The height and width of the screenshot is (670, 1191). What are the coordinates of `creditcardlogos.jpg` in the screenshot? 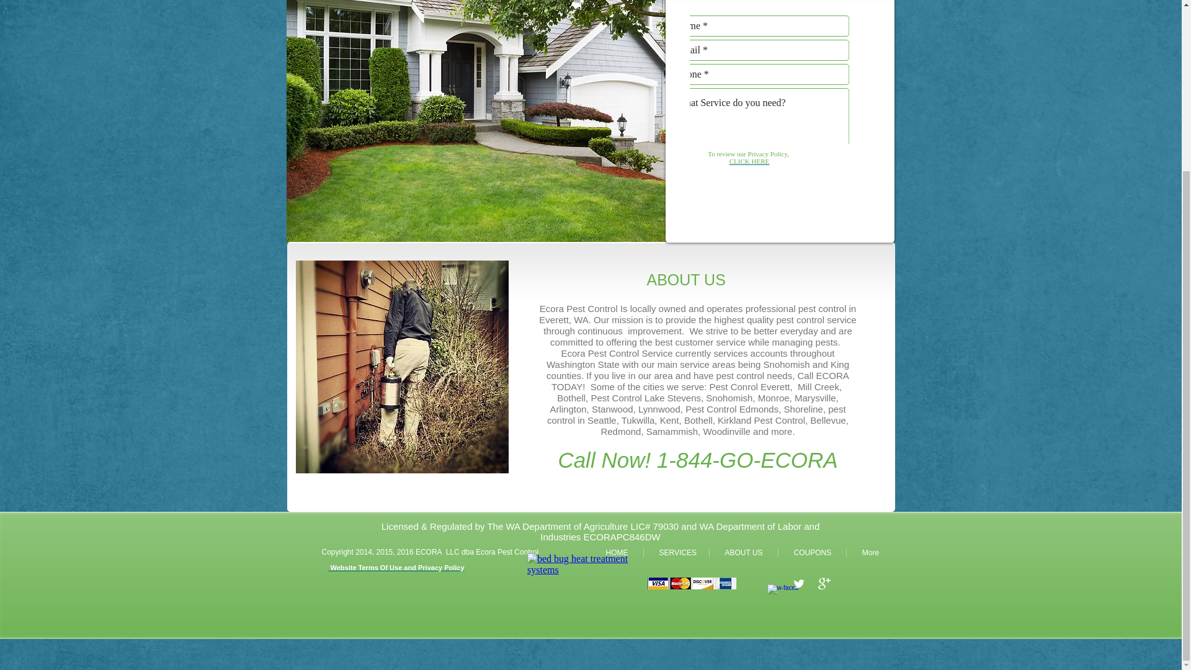 It's located at (692, 583).